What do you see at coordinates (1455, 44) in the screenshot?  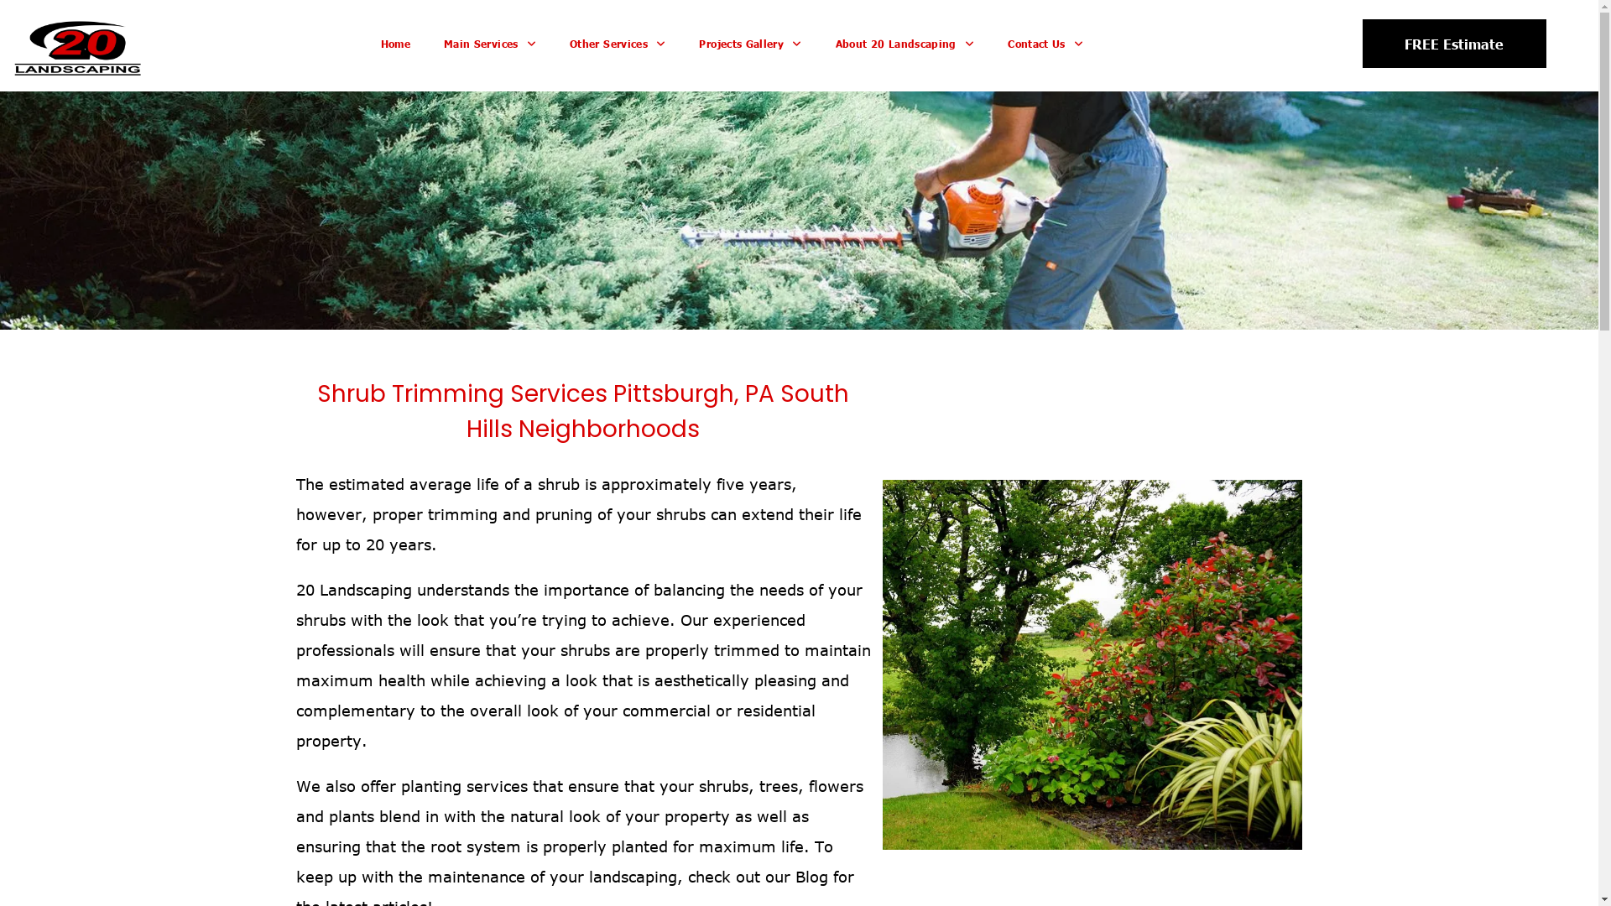 I see `FREE Estimate` at bounding box center [1455, 44].